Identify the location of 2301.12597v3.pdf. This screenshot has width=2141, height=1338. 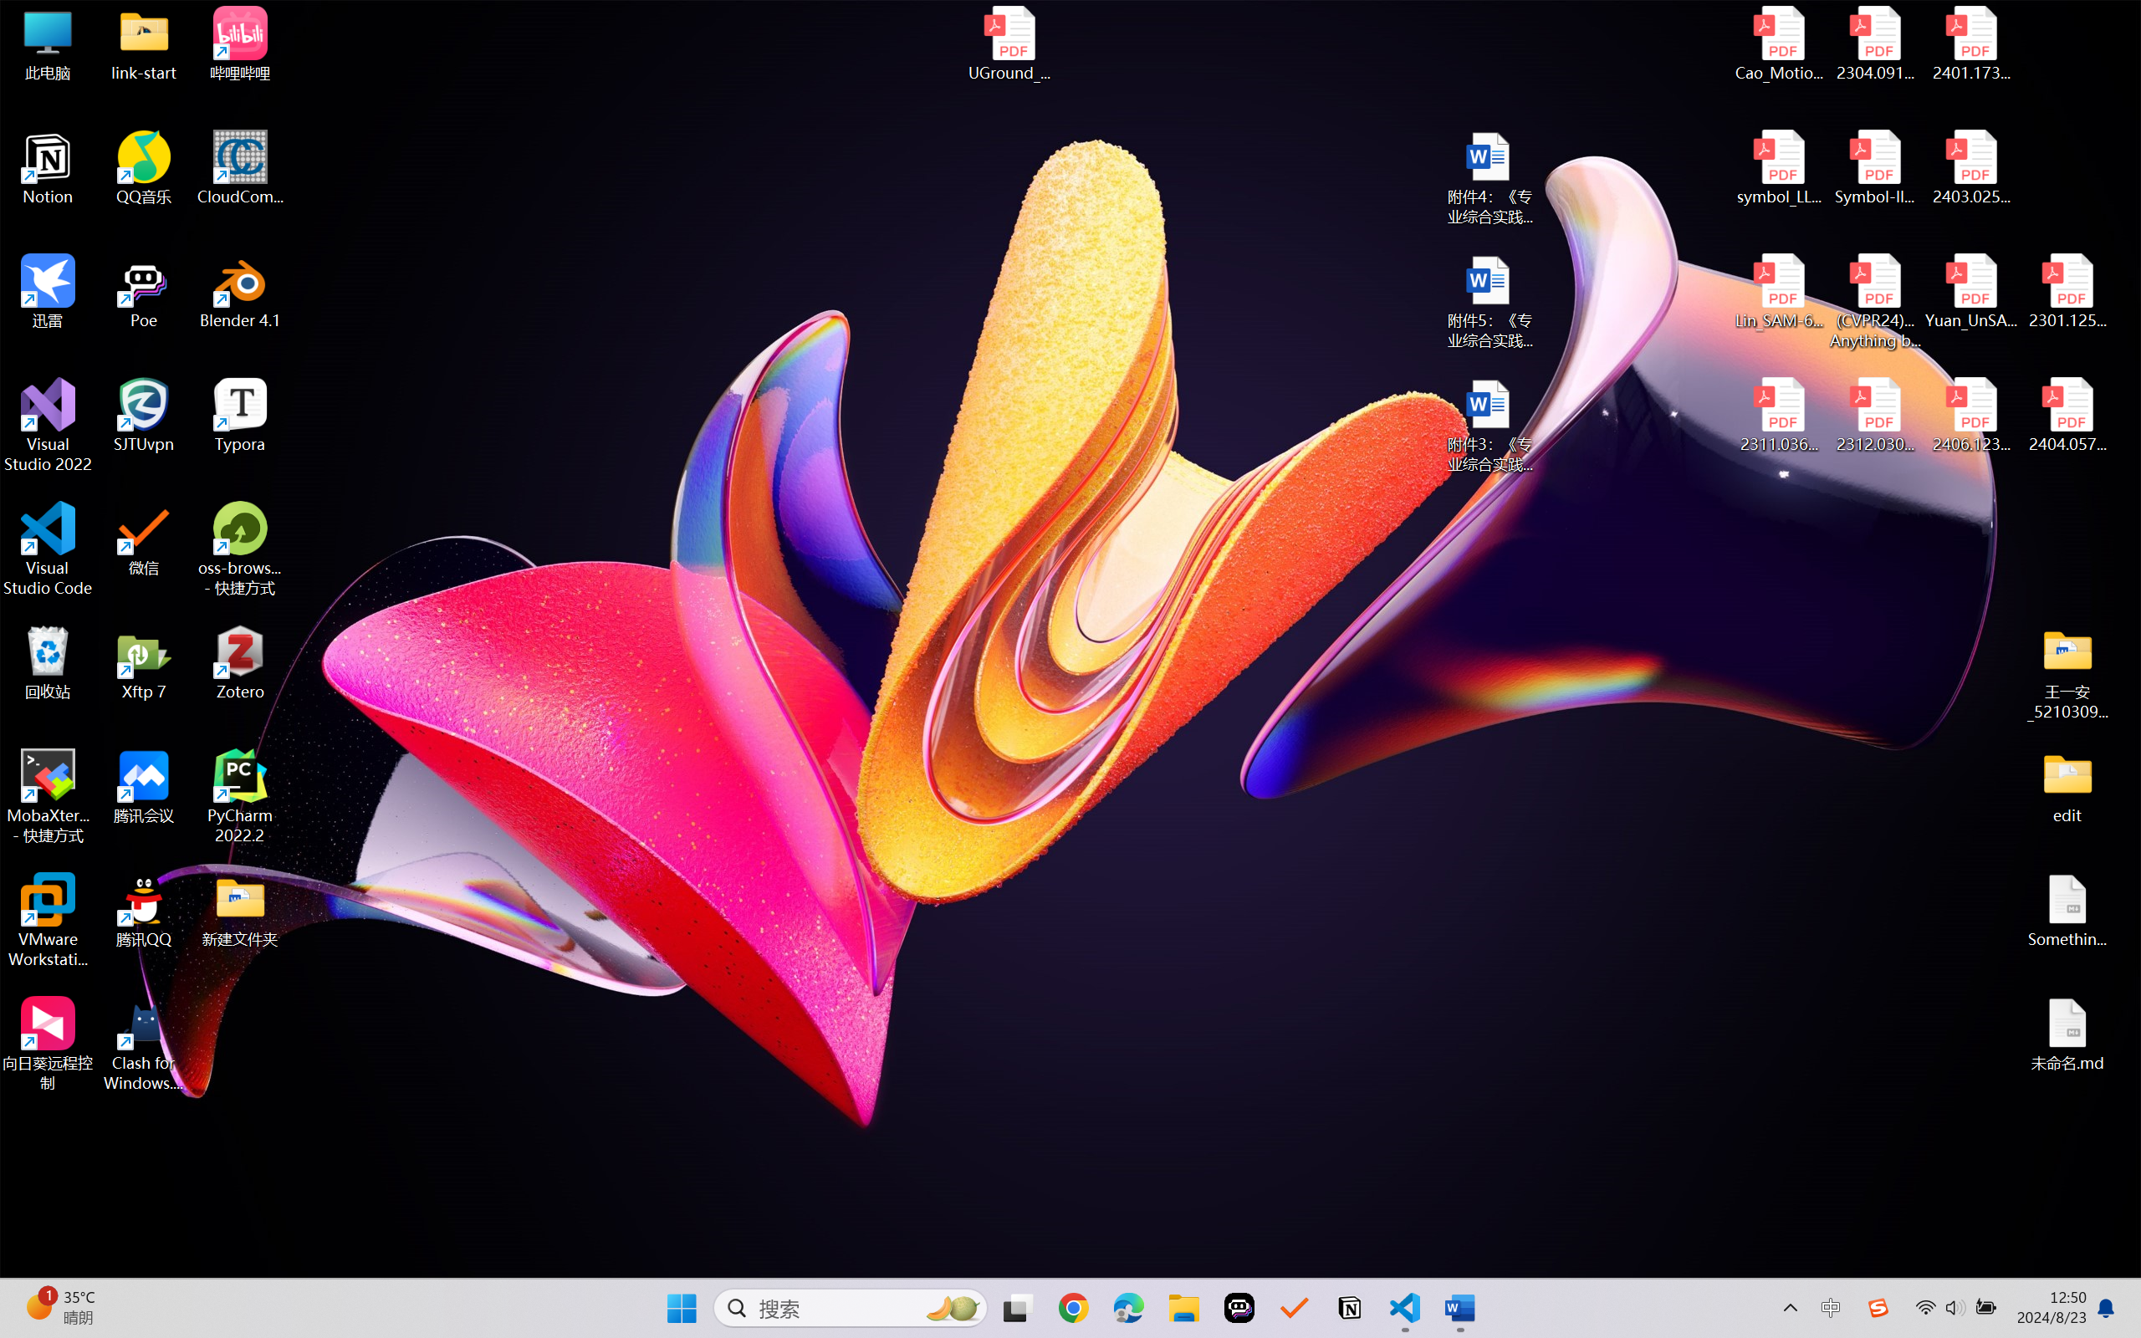
(2067, 291).